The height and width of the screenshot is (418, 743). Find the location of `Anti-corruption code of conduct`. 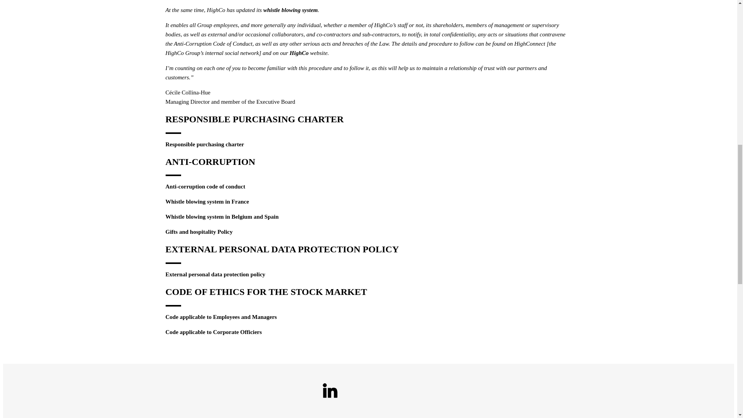

Anti-corruption code of conduct is located at coordinates (205, 187).